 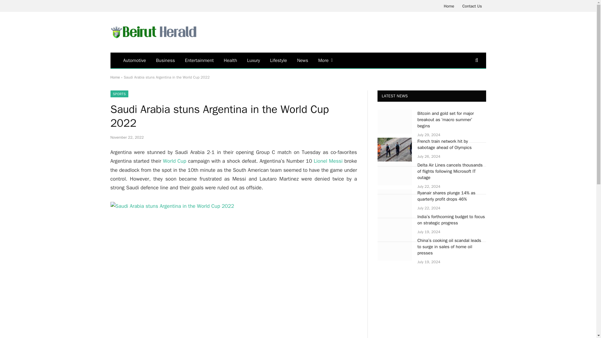 I want to click on Home, so click(x=449, y=6).